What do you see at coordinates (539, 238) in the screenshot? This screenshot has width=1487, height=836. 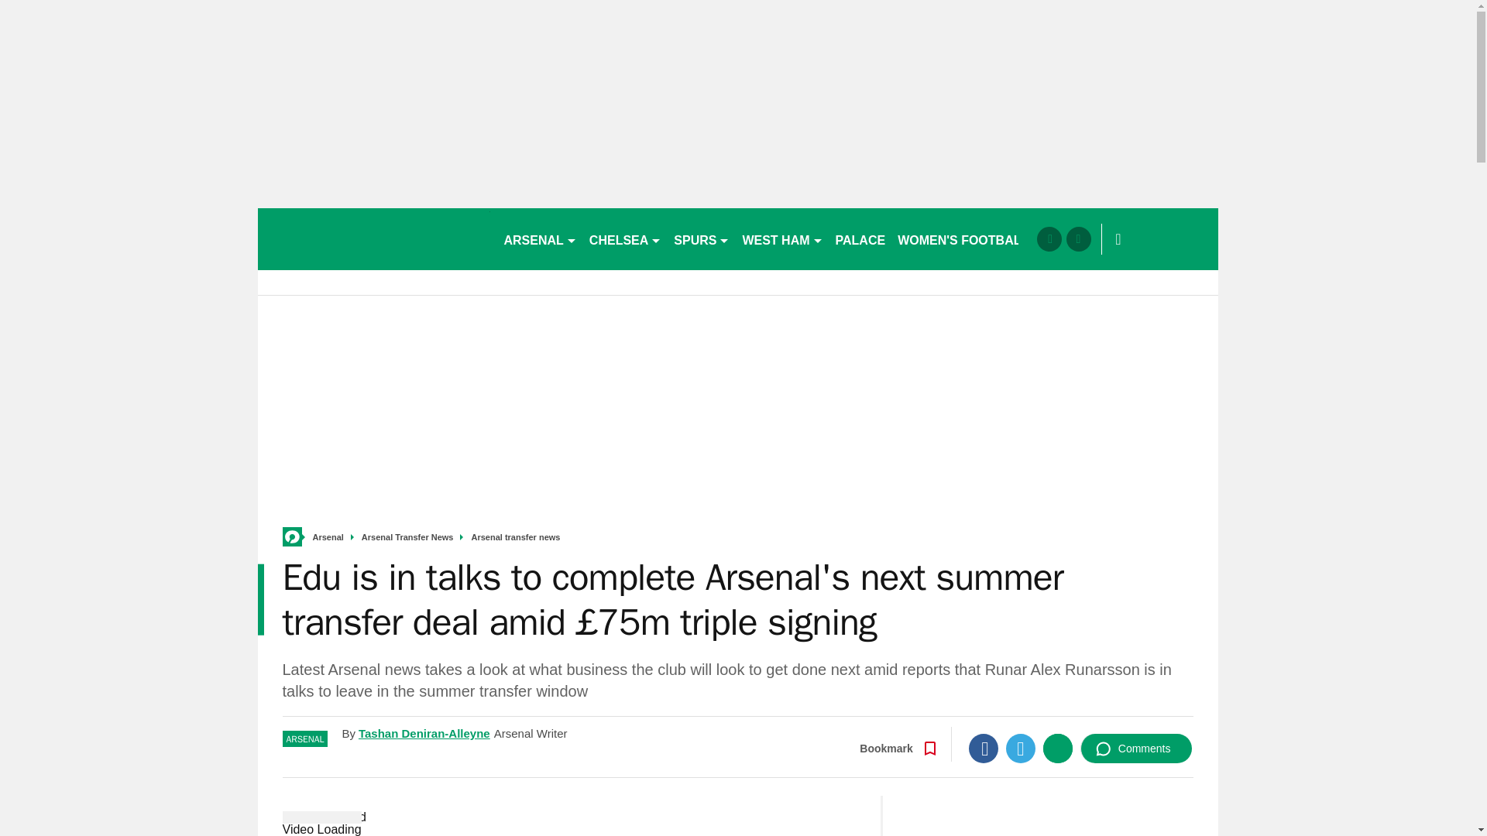 I see `ARSENAL` at bounding box center [539, 238].